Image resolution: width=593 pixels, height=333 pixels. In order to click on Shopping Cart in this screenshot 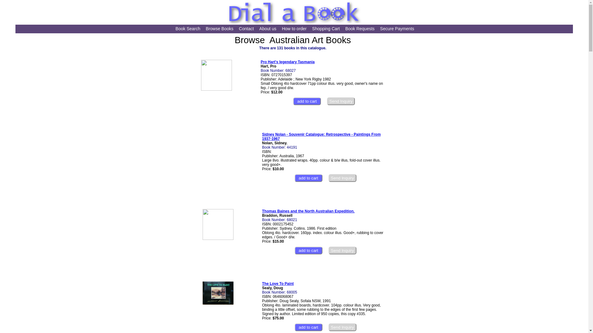, I will do `click(326, 29)`.